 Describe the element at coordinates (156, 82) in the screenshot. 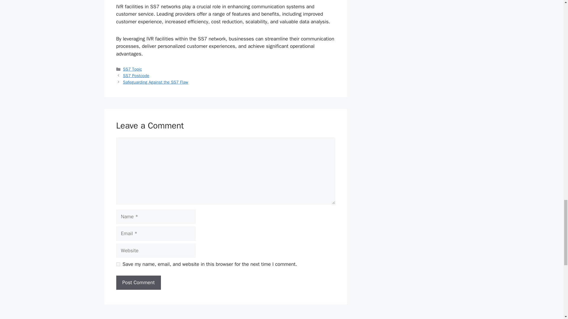

I see `Safeguarding Against the SS7 Flaw` at that location.